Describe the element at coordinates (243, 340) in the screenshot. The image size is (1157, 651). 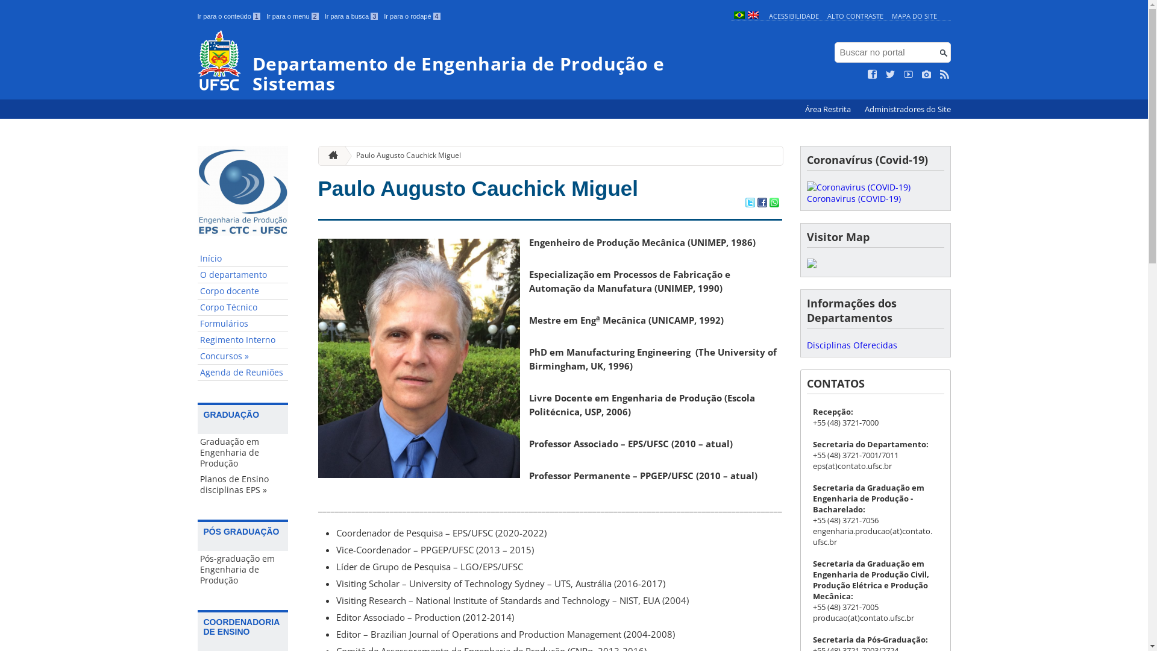
I see `Regimento Interno` at that location.